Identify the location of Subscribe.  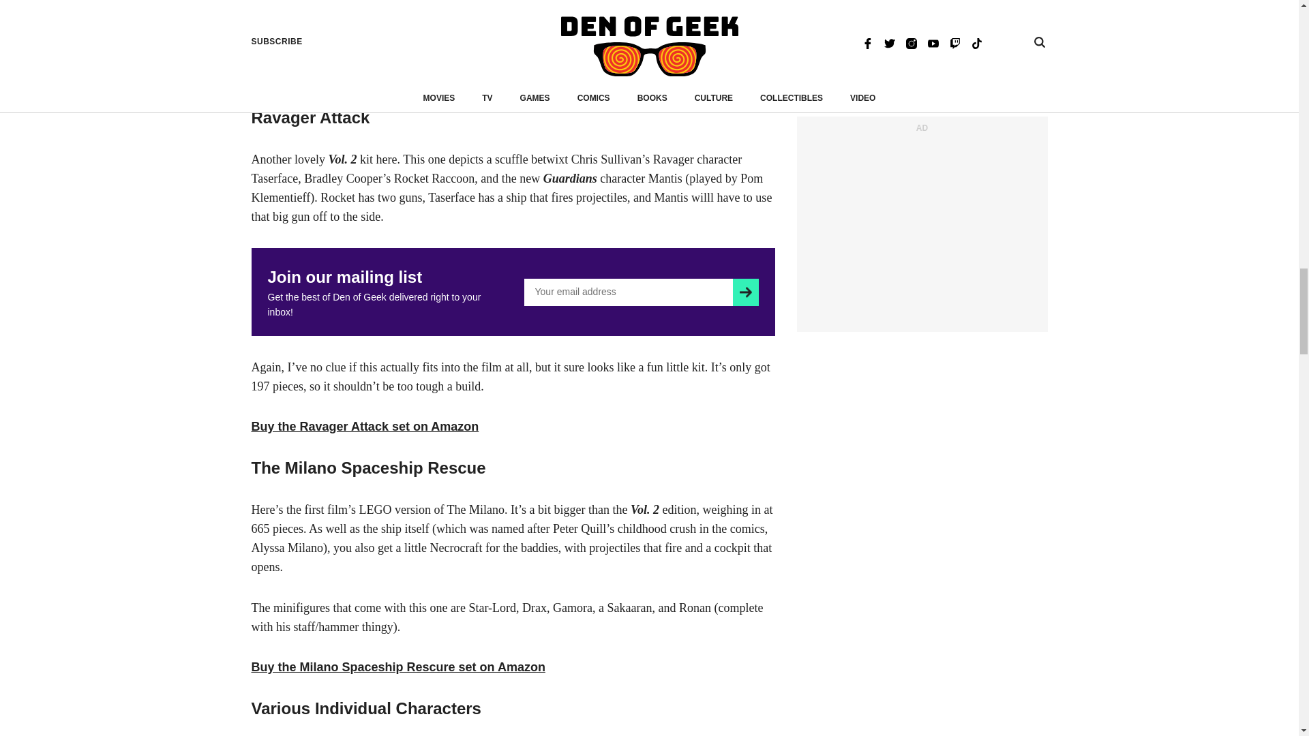
(745, 292).